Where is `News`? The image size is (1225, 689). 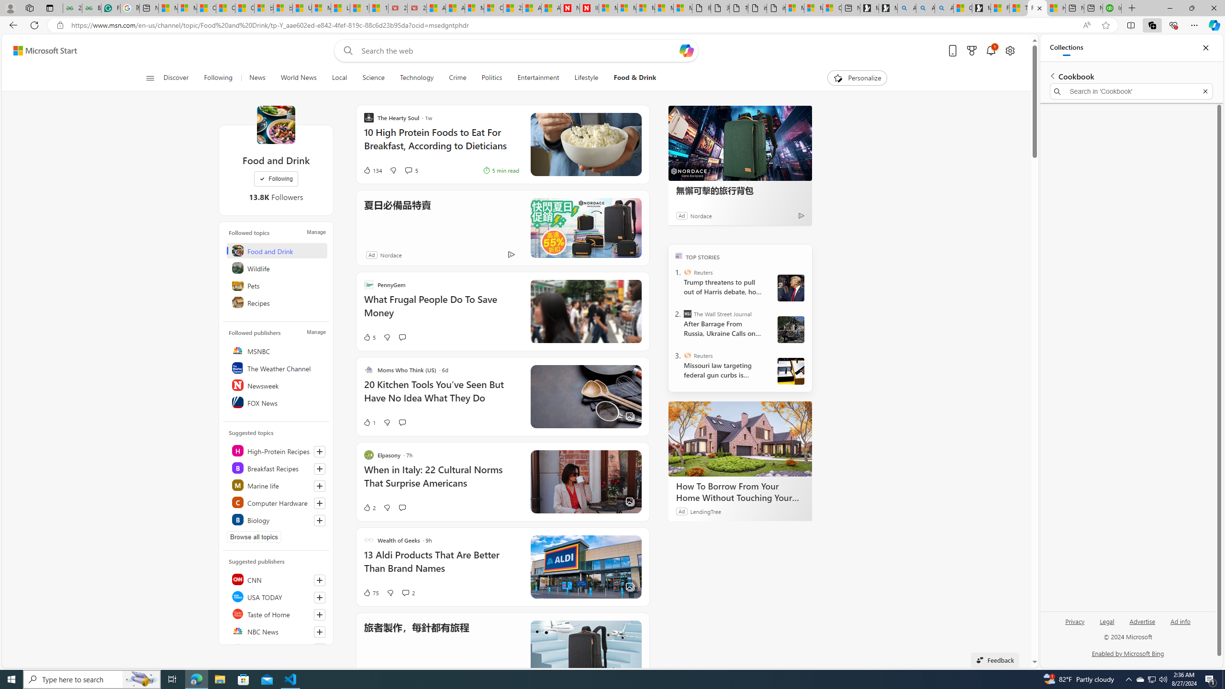
News is located at coordinates (257, 78).